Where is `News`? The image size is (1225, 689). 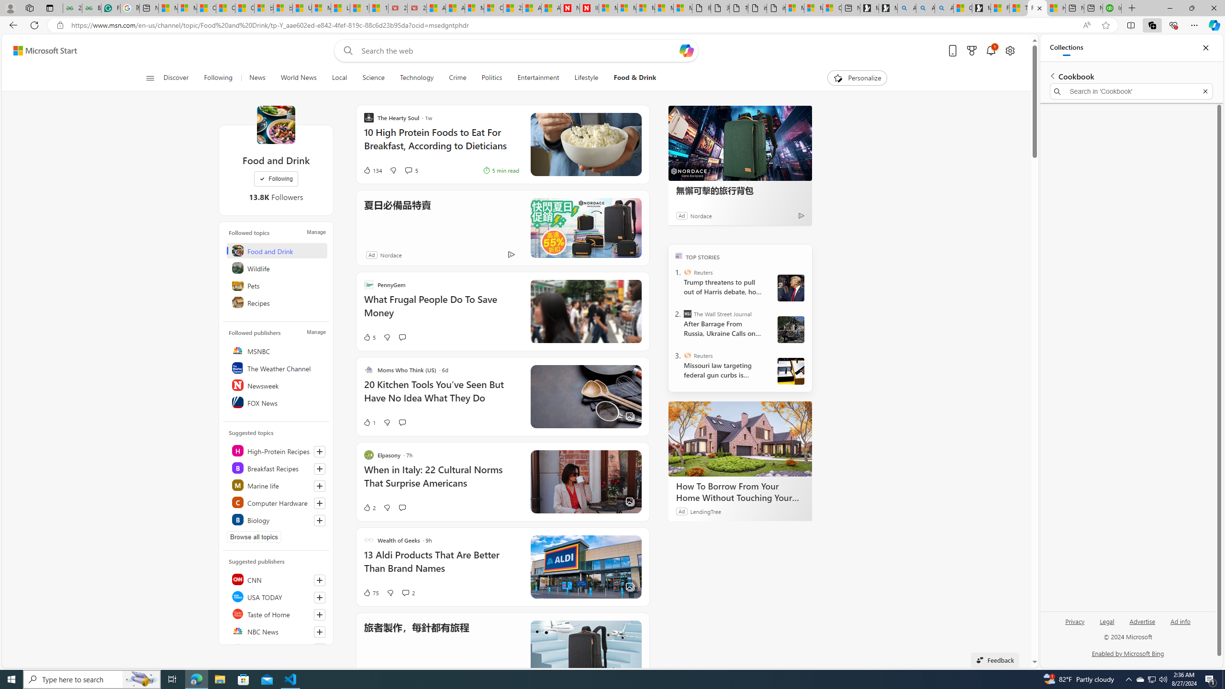
News is located at coordinates (257, 78).